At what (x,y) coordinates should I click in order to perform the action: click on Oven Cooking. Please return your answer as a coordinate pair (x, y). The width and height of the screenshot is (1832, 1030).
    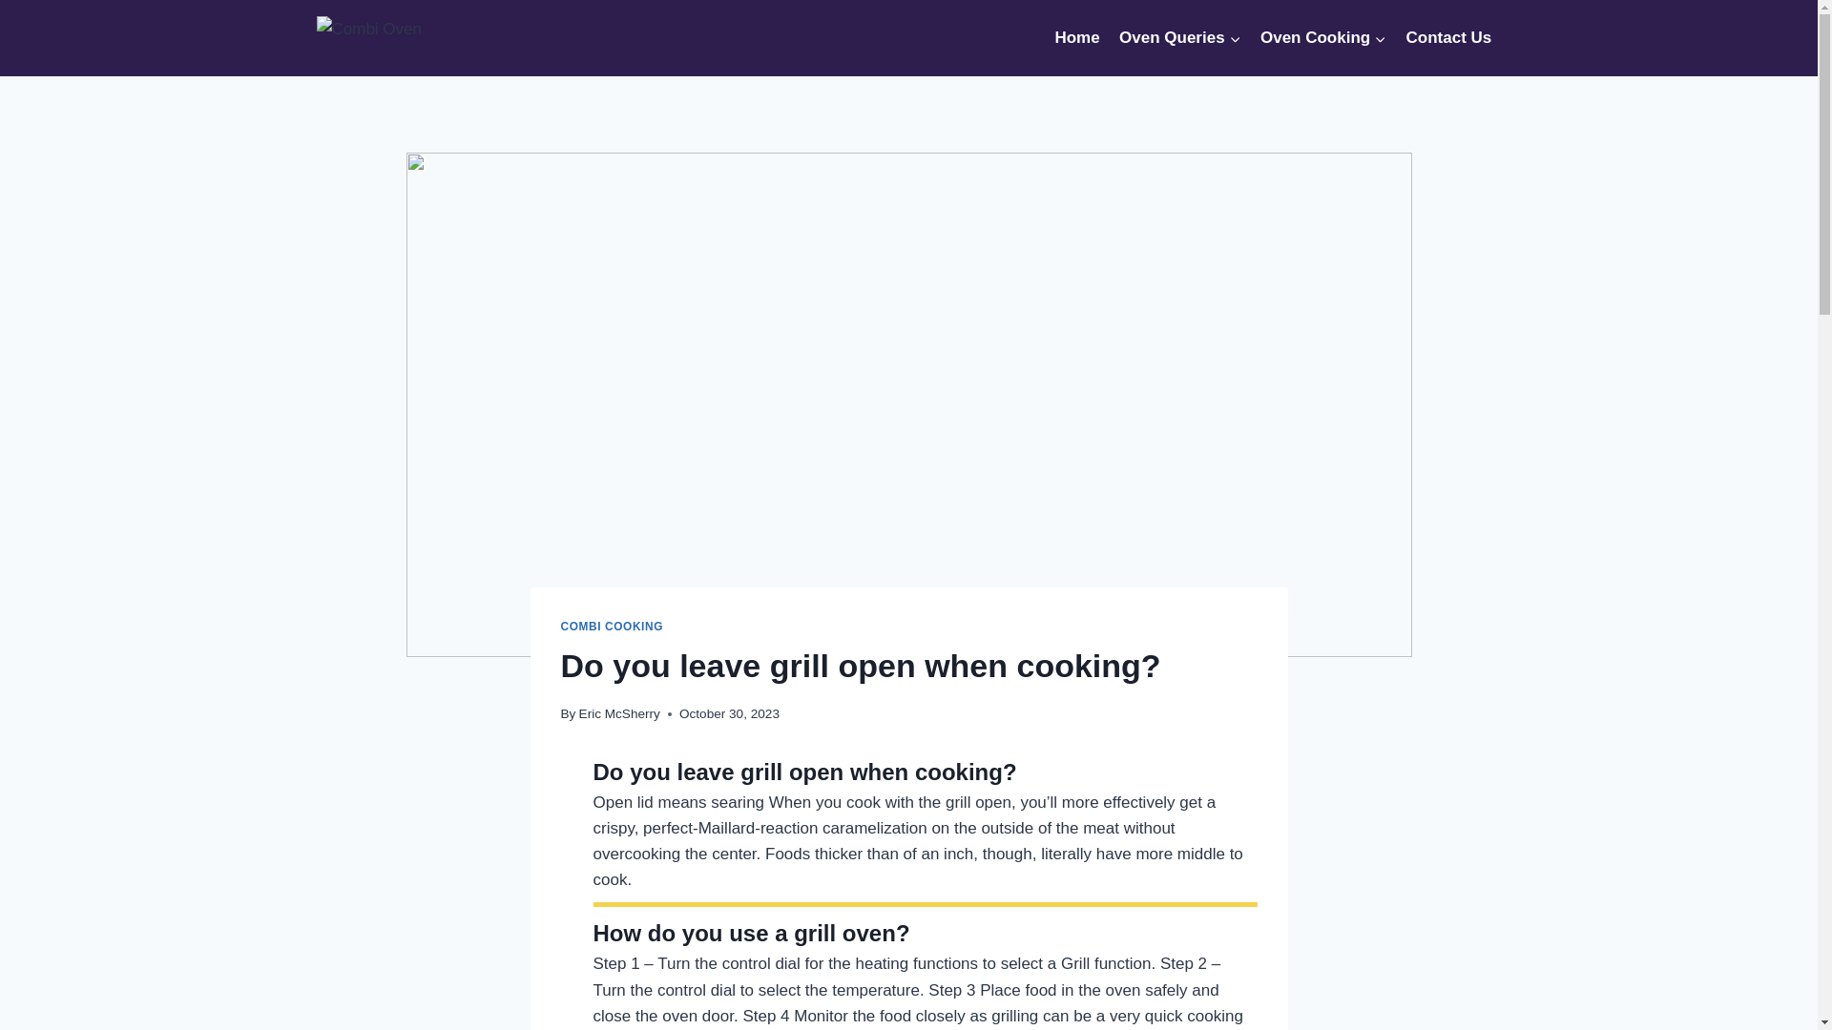
    Looking at the image, I should click on (1323, 38).